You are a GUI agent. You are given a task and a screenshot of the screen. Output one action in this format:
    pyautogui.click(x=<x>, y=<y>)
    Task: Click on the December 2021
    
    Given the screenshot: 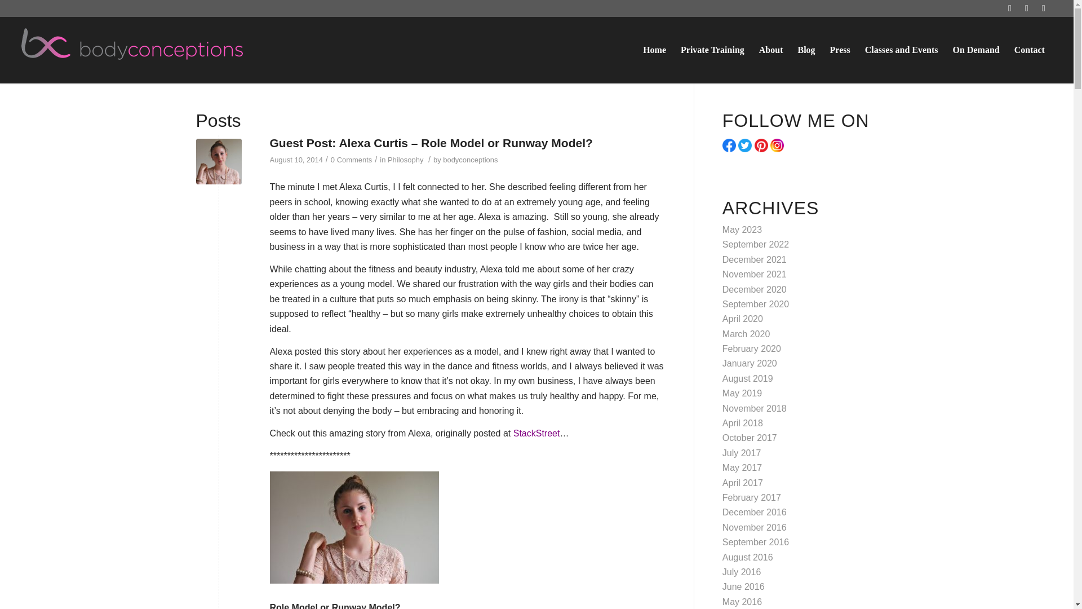 What is the action you would take?
    pyautogui.click(x=754, y=259)
    